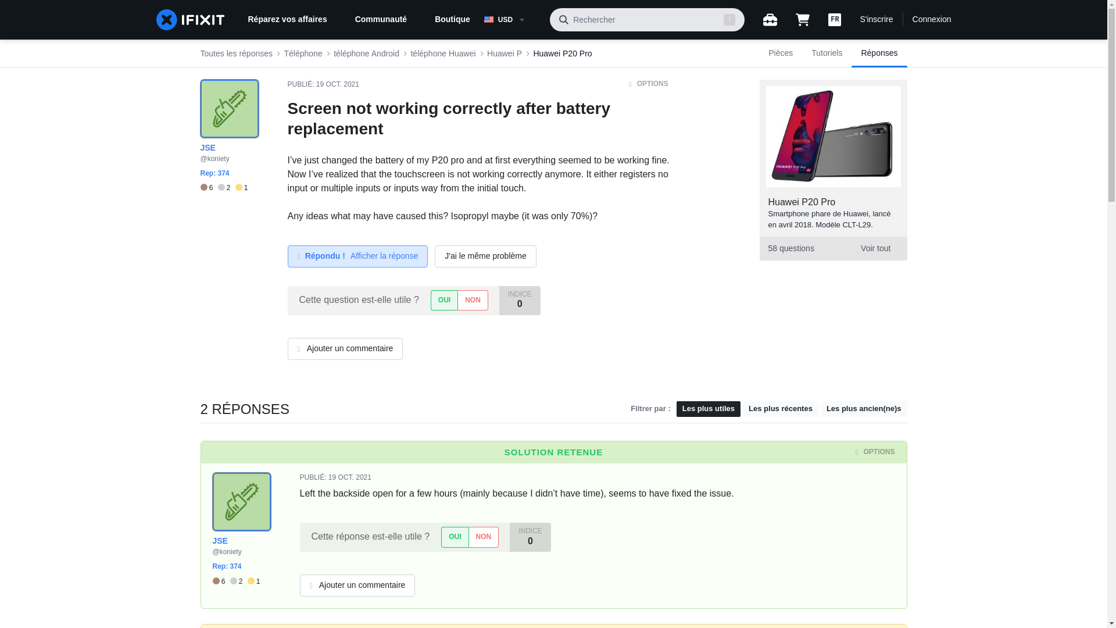  Describe the element at coordinates (236, 543) in the screenshot. I see `Boutique` at that location.